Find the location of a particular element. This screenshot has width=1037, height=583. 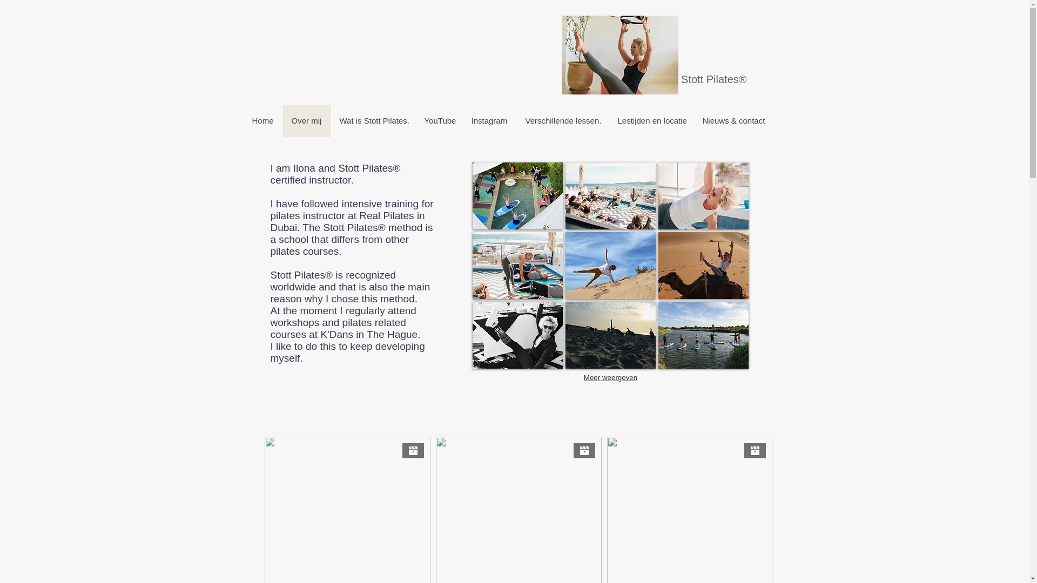

Verschillende lessen. is located at coordinates (563, 121).